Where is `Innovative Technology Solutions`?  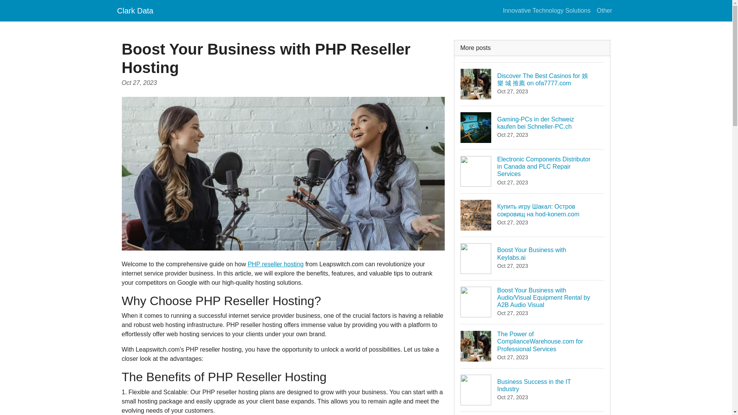
Innovative Technology Solutions is located at coordinates (532, 258).